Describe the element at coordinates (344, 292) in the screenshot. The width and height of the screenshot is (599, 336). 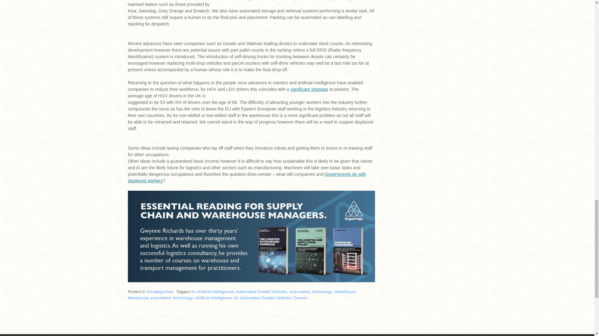
I see `Warehouse` at that location.